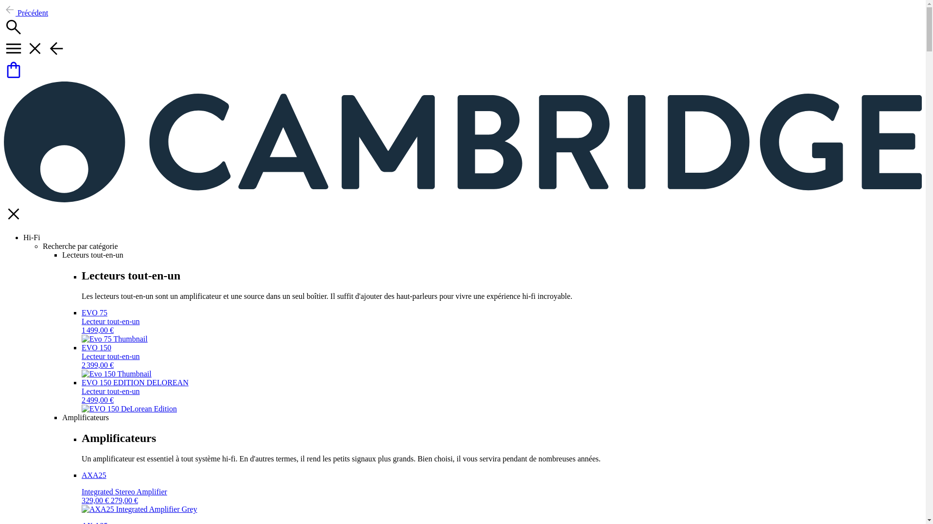 The image size is (933, 524). I want to click on Amplificateurs, so click(86, 417).